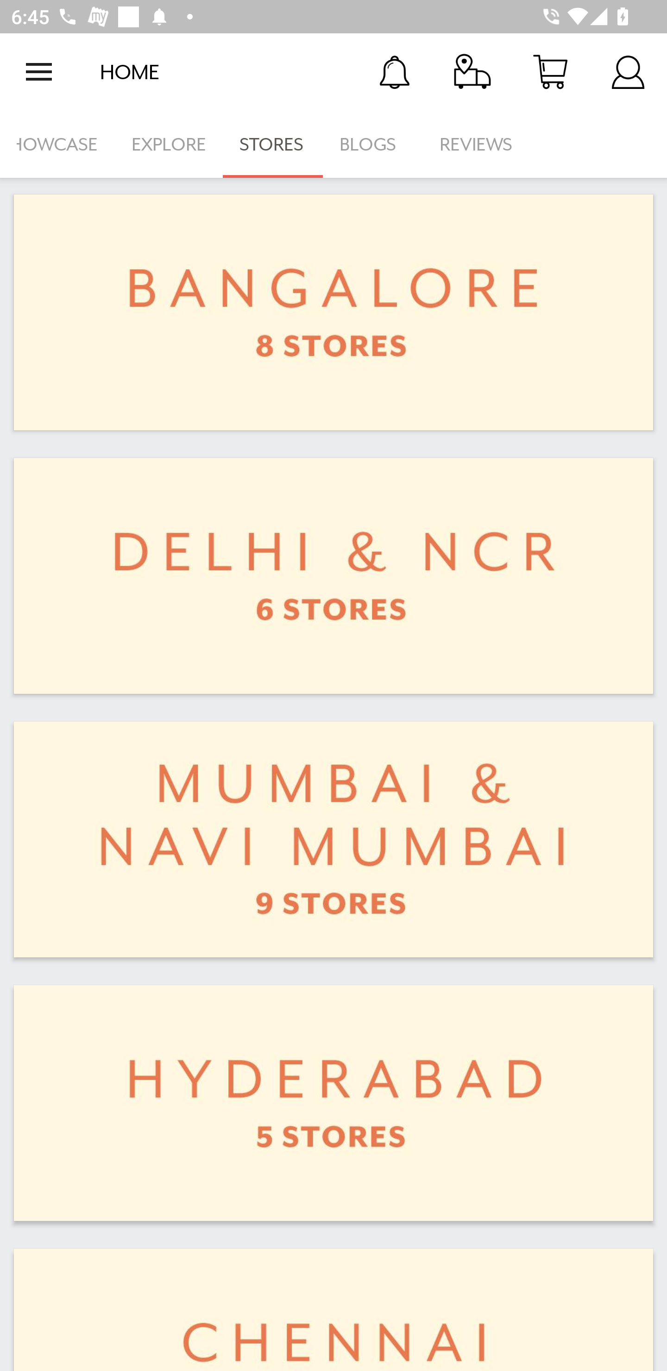 The width and height of the screenshot is (667, 1371). I want to click on Open navigation drawer, so click(39, 72).